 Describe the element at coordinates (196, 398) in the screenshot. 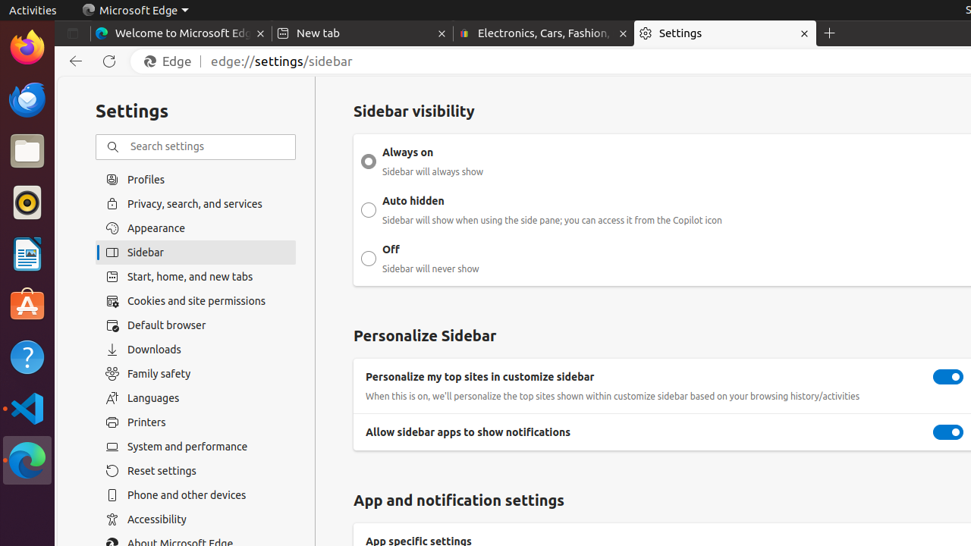

I see `Languages` at that location.